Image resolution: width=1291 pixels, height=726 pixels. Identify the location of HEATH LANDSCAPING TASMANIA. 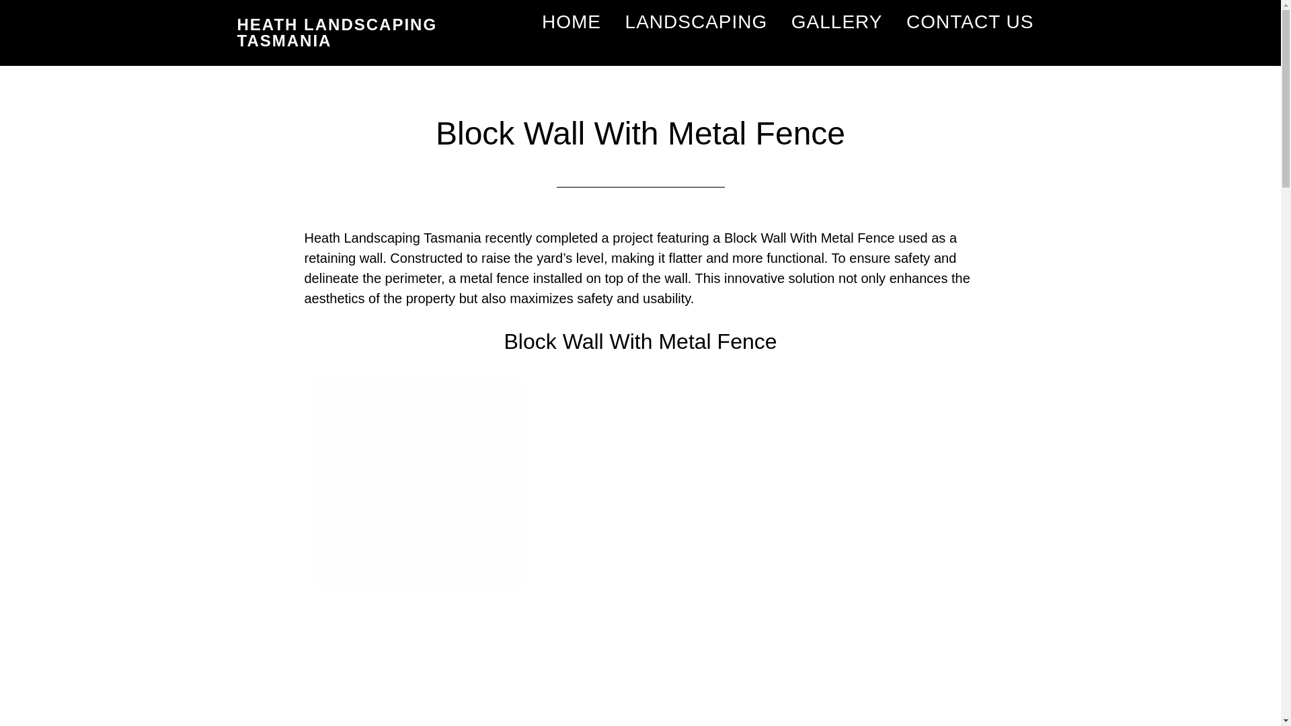
(336, 32).